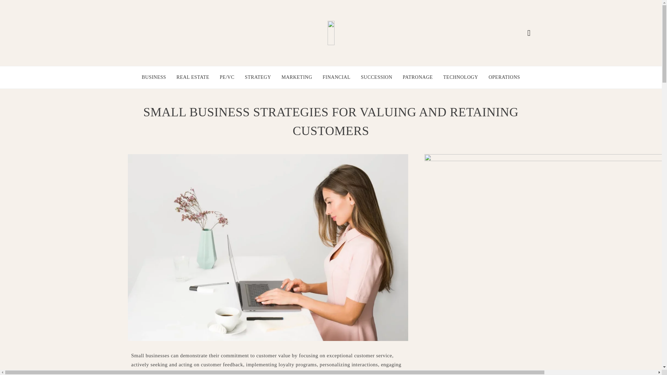 Image resolution: width=667 pixels, height=375 pixels. What do you see at coordinates (258, 77) in the screenshot?
I see `STRATEGY` at bounding box center [258, 77].